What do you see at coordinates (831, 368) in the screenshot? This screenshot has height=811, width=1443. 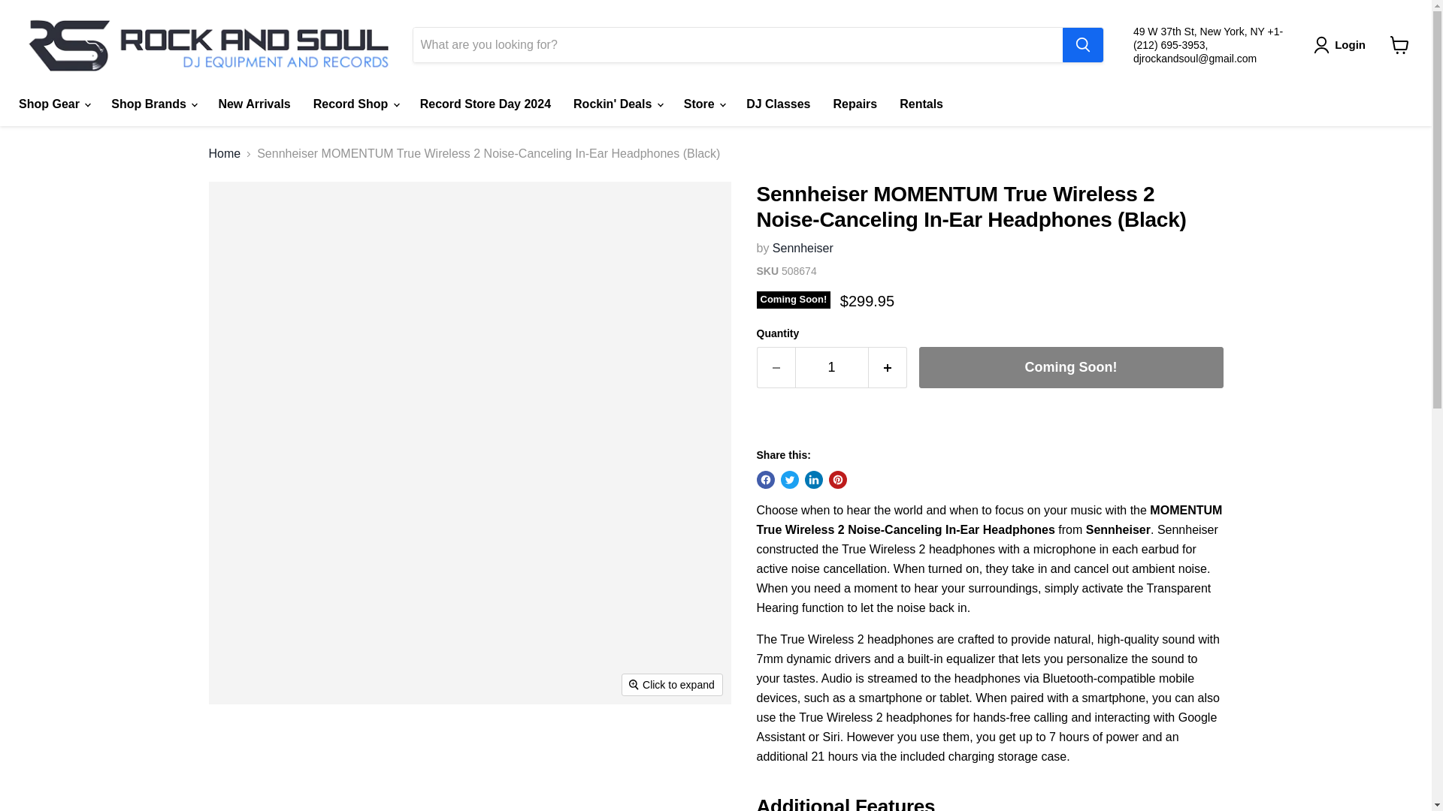 I see `1` at bounding box center [831, 368].